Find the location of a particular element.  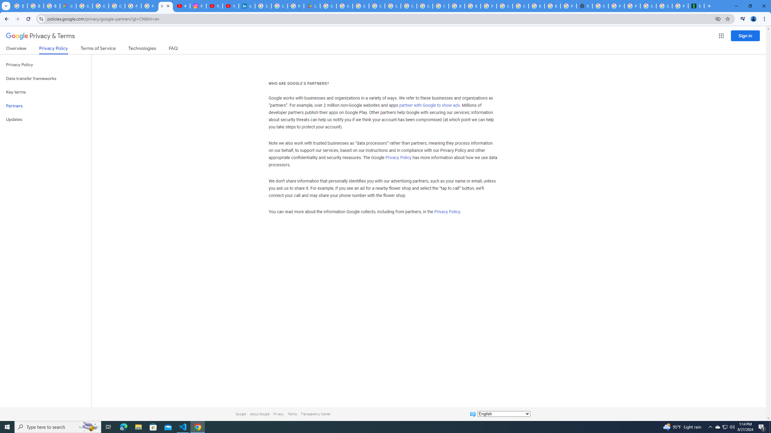

YouTube Culture & Trends - On The Rise: Handcam Videos is located at coordinates (214, 6).